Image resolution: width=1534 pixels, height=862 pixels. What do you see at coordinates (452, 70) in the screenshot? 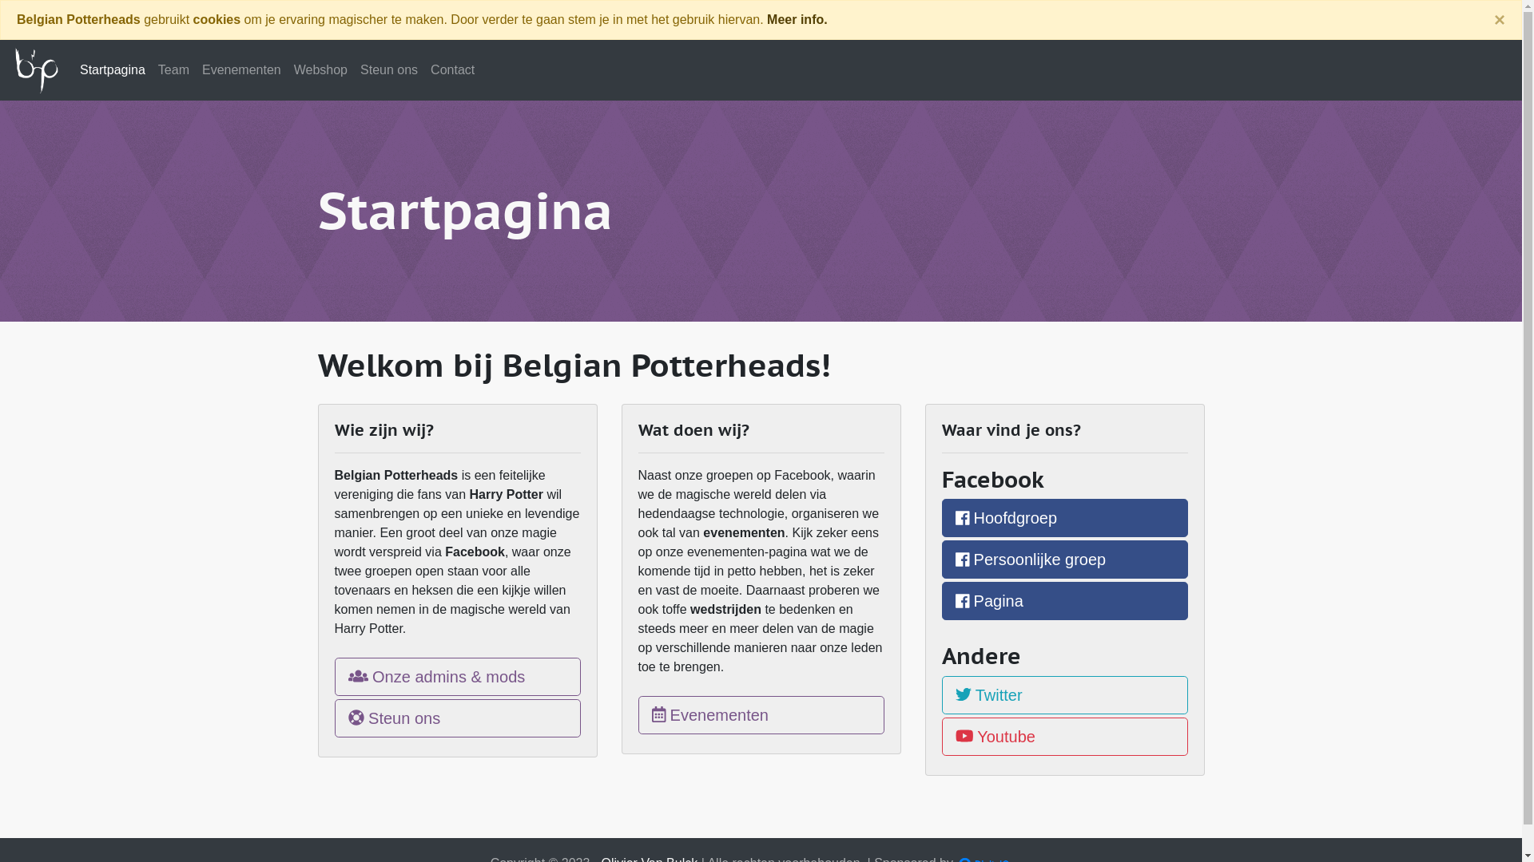
I see `Contact` at bounding box center [452, 70].